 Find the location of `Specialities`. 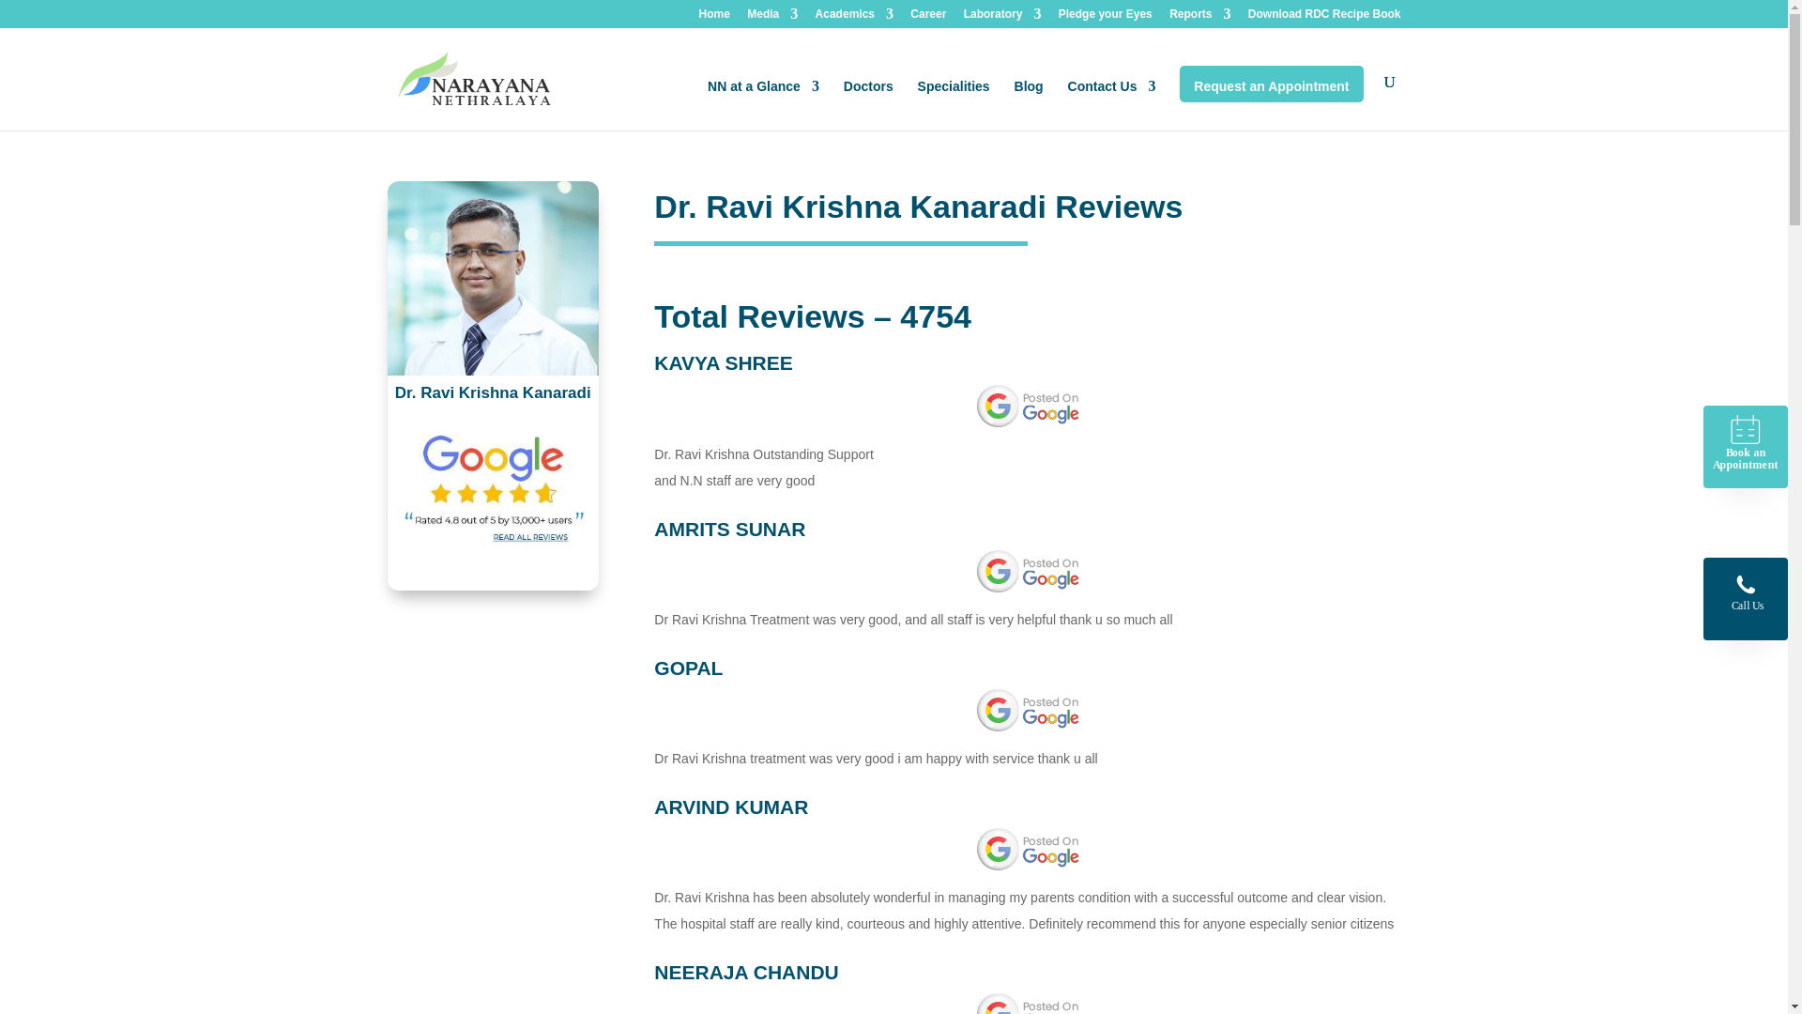

Specialities is located at coordinates (954, 105).